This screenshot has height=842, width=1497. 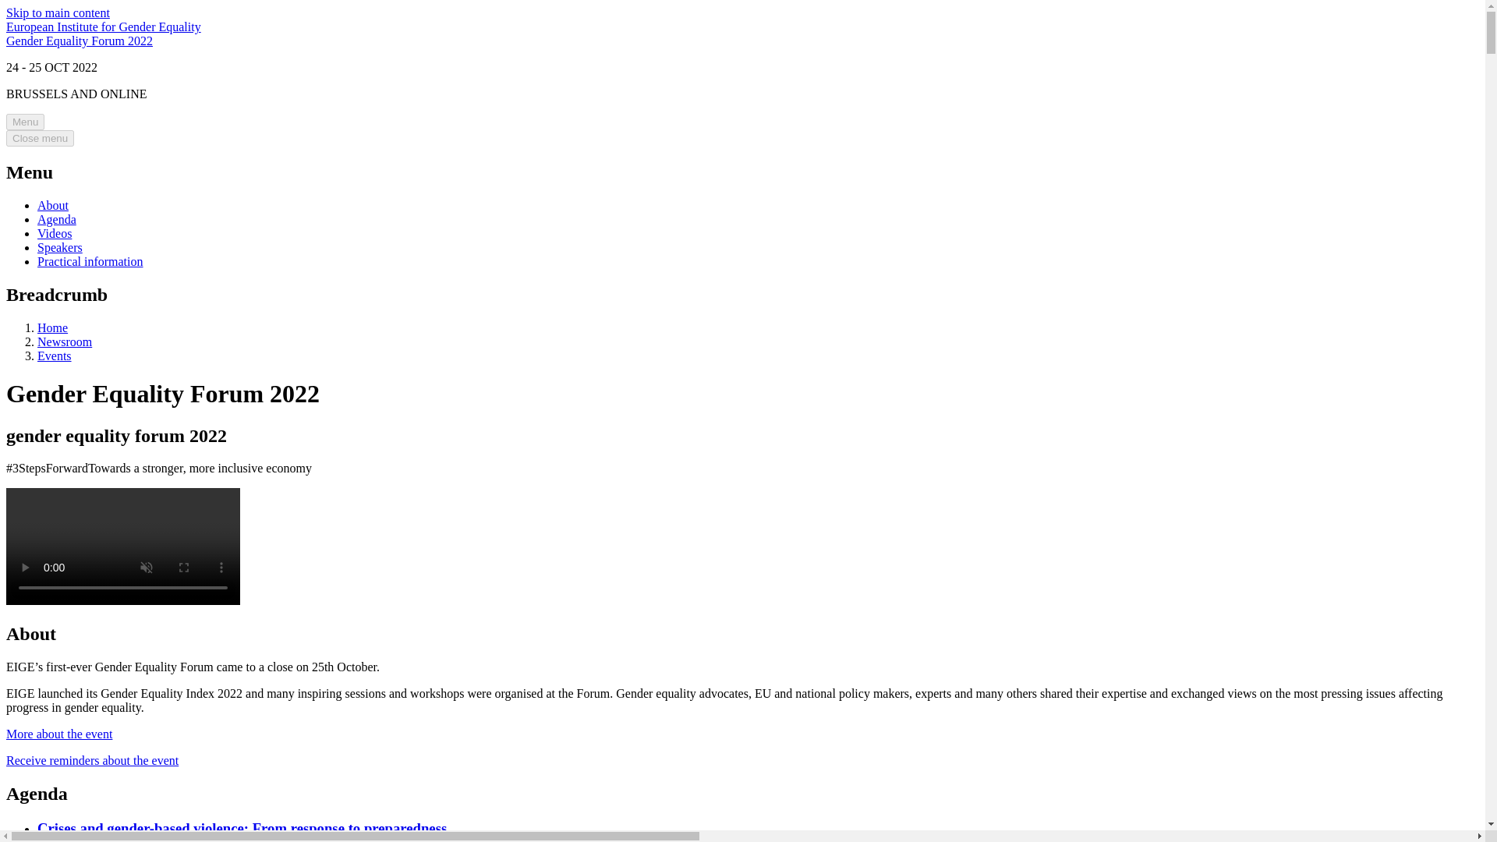 What do you see at coordinates (90, 262) in the screenshot?
I see `Practical information` at bounding box center [90, 262].